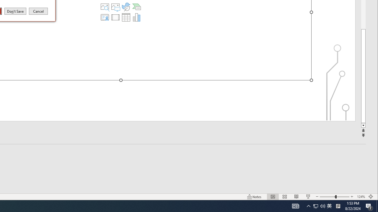 The height and width of the screenshot is (212, 378). What do you see at coordinates (361, 197) in the screenshot?
I see `Cancel` at bounding box center [361, 197].